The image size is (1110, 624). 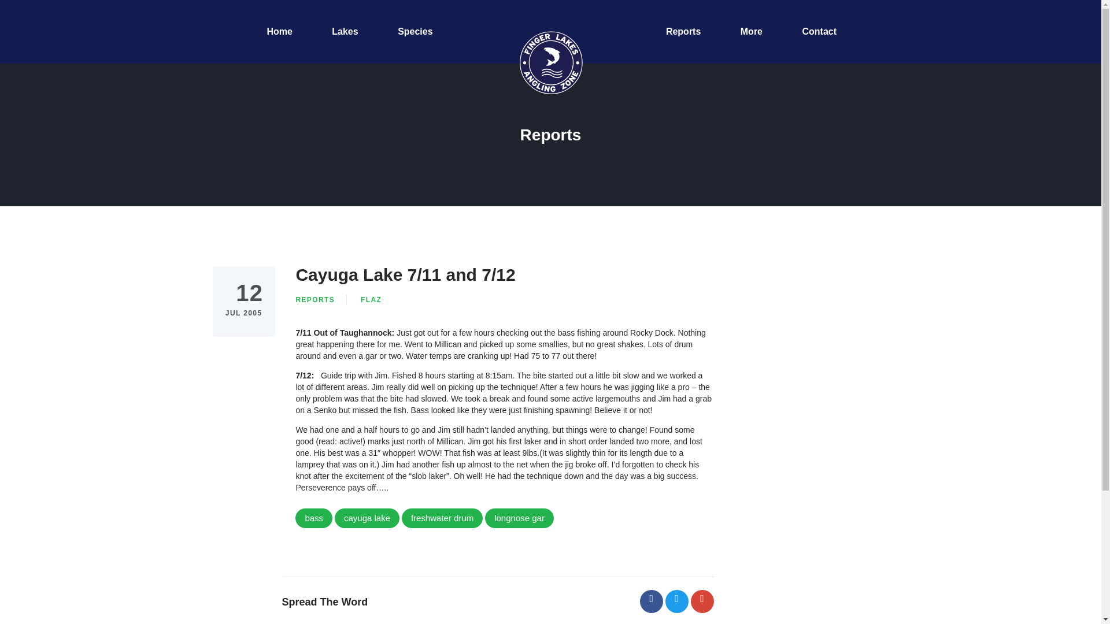 I want to click on longnose gar, so click(x=519, y=518).